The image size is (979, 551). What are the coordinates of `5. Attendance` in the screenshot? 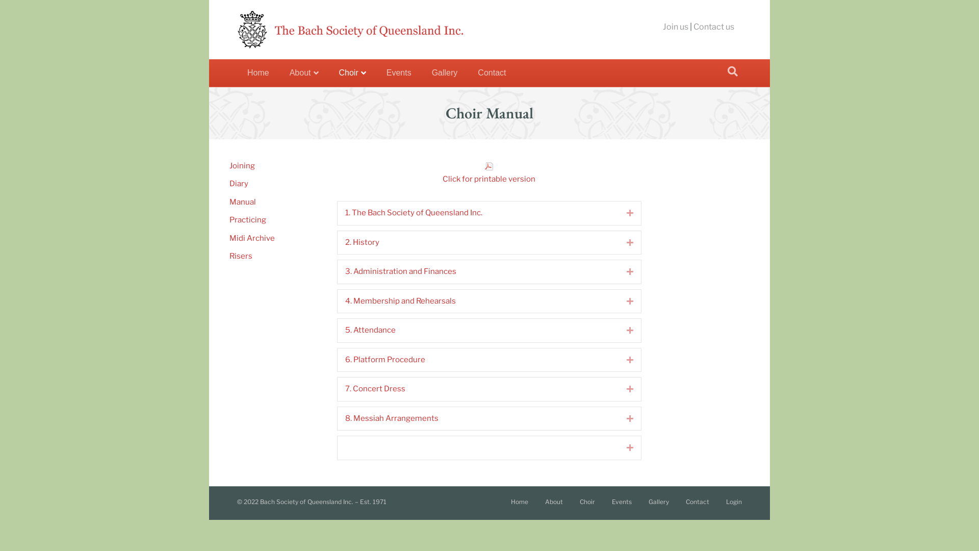 It's located at (478, 331).